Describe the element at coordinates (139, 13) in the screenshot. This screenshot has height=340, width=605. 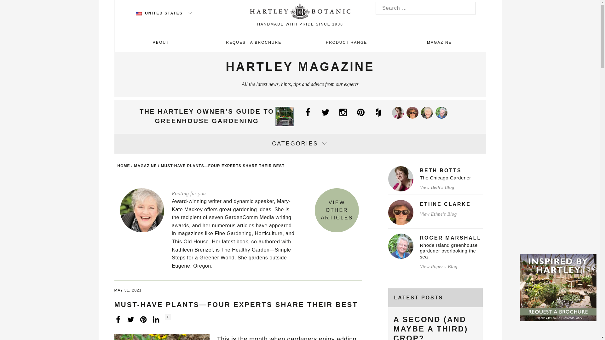
I see `United States` at that location.